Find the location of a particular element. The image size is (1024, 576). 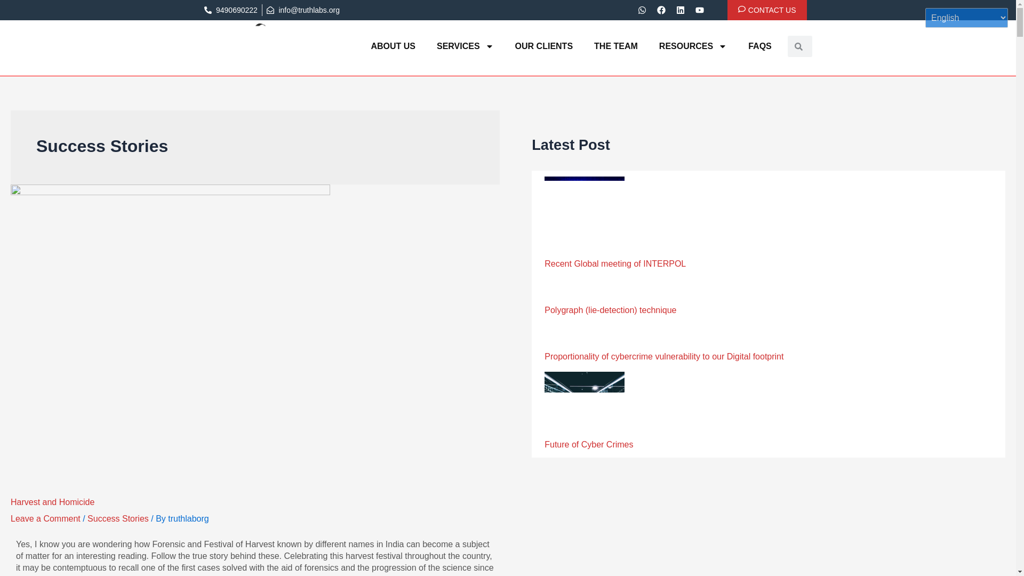

View all posts by truthlaborg is located at coordinates (188, 518).